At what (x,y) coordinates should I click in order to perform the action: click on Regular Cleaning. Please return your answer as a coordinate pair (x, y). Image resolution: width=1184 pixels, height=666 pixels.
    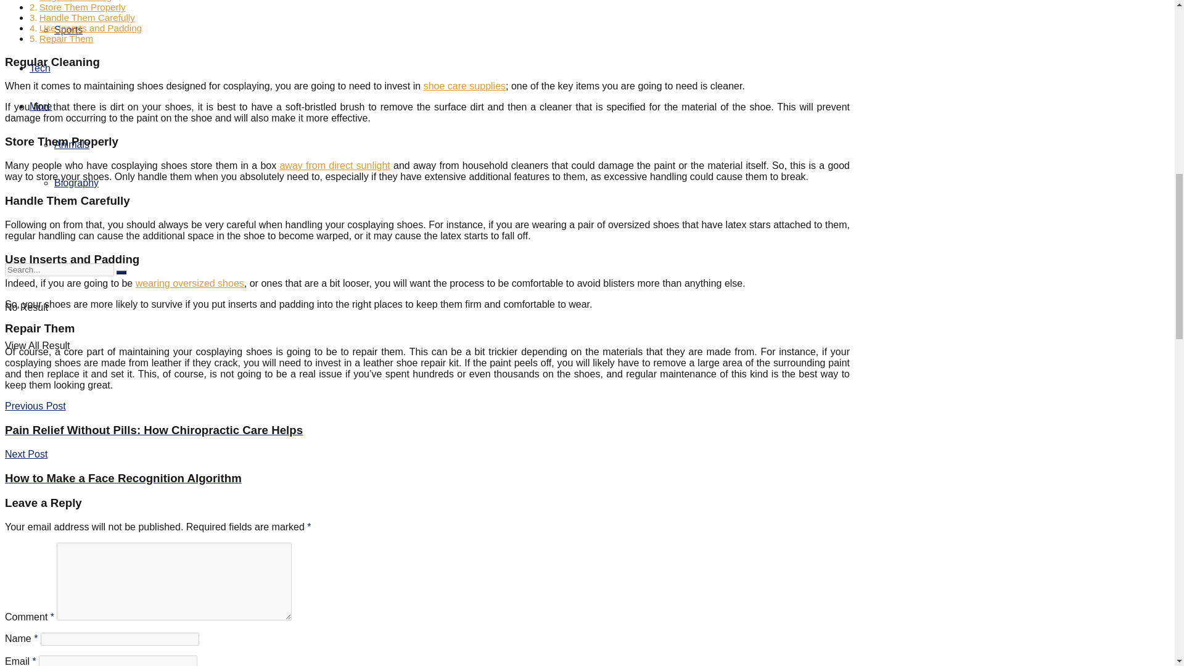
    Looking at the image, I should click on (75, 1).